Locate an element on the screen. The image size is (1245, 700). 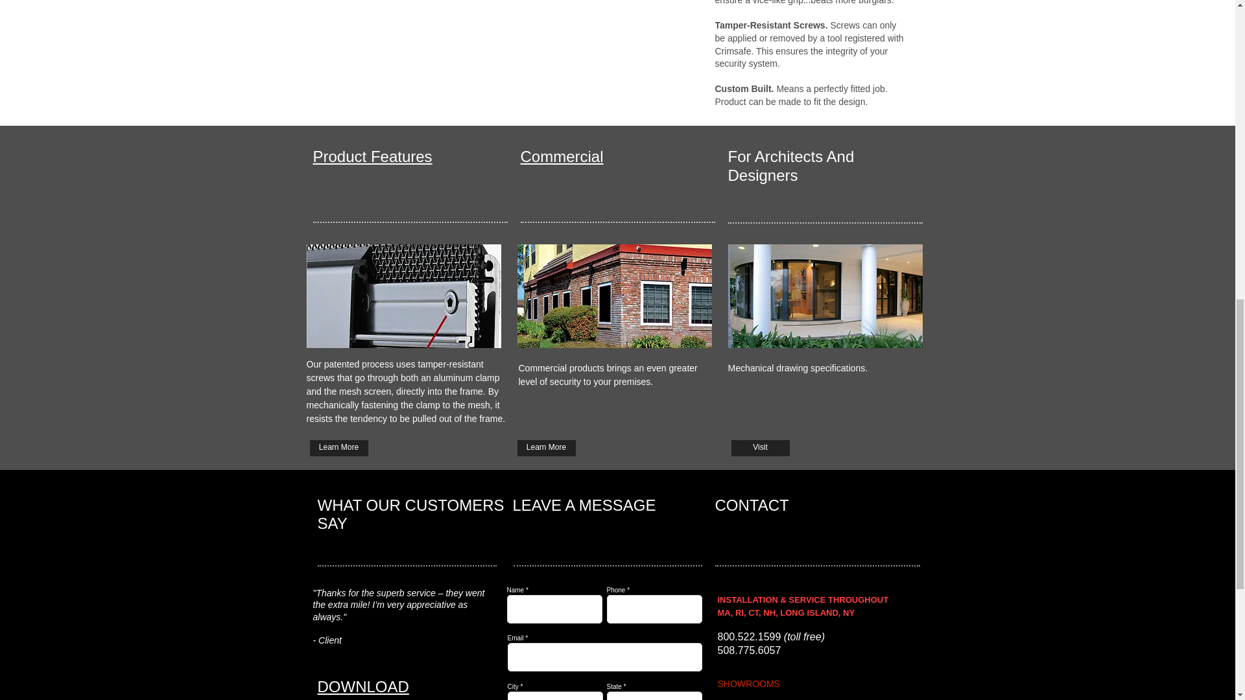
Learn More is located at coordinates (339, 449).